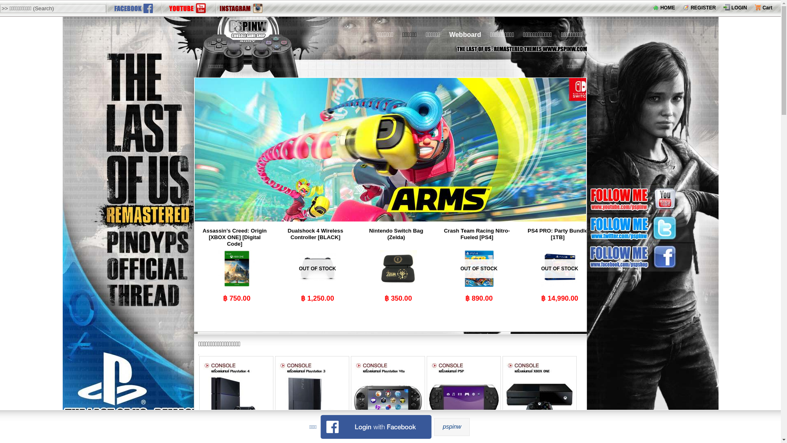  I want to click on Add to Cart, so click(479, 310).